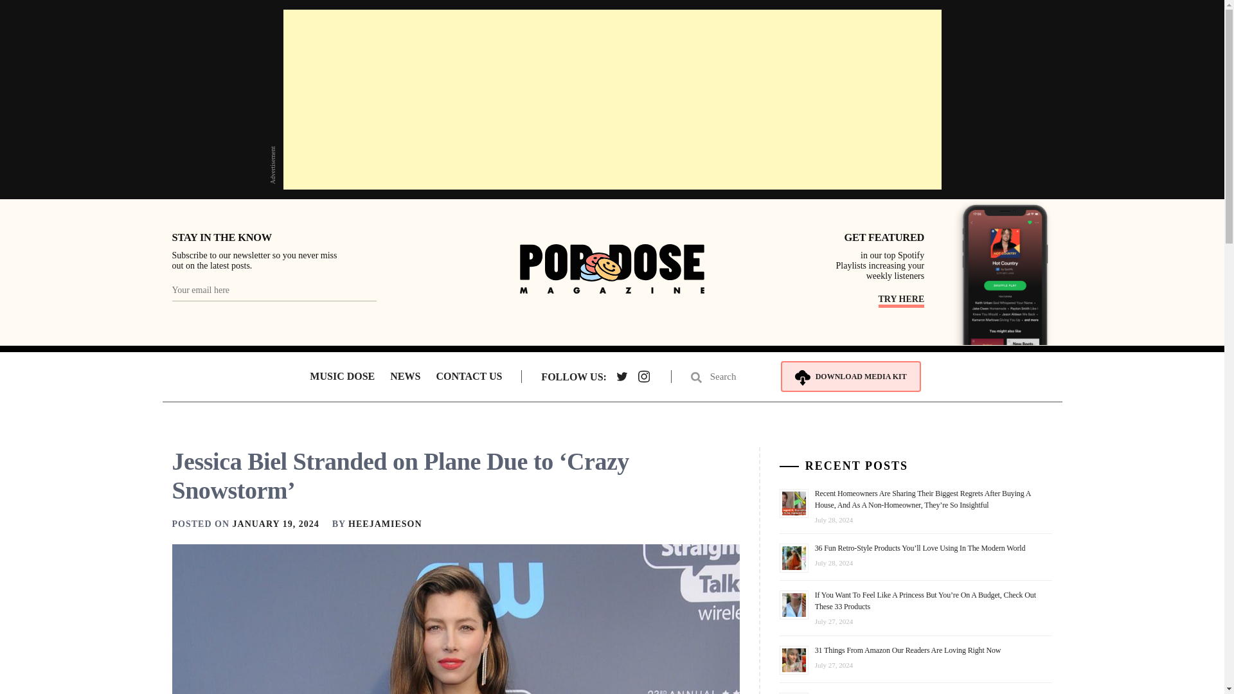 The height and width of the screenshot is (694, 1234). I want to click on DOWNLOAD MEDIA KIT, so click(851, 377).